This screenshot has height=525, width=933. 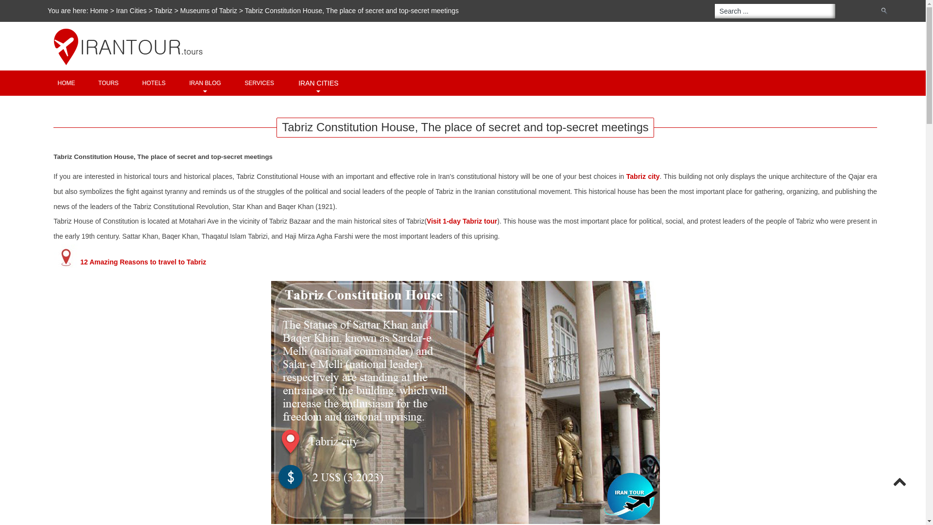 I want to click on Tabriz, so click(x=163, y=11).